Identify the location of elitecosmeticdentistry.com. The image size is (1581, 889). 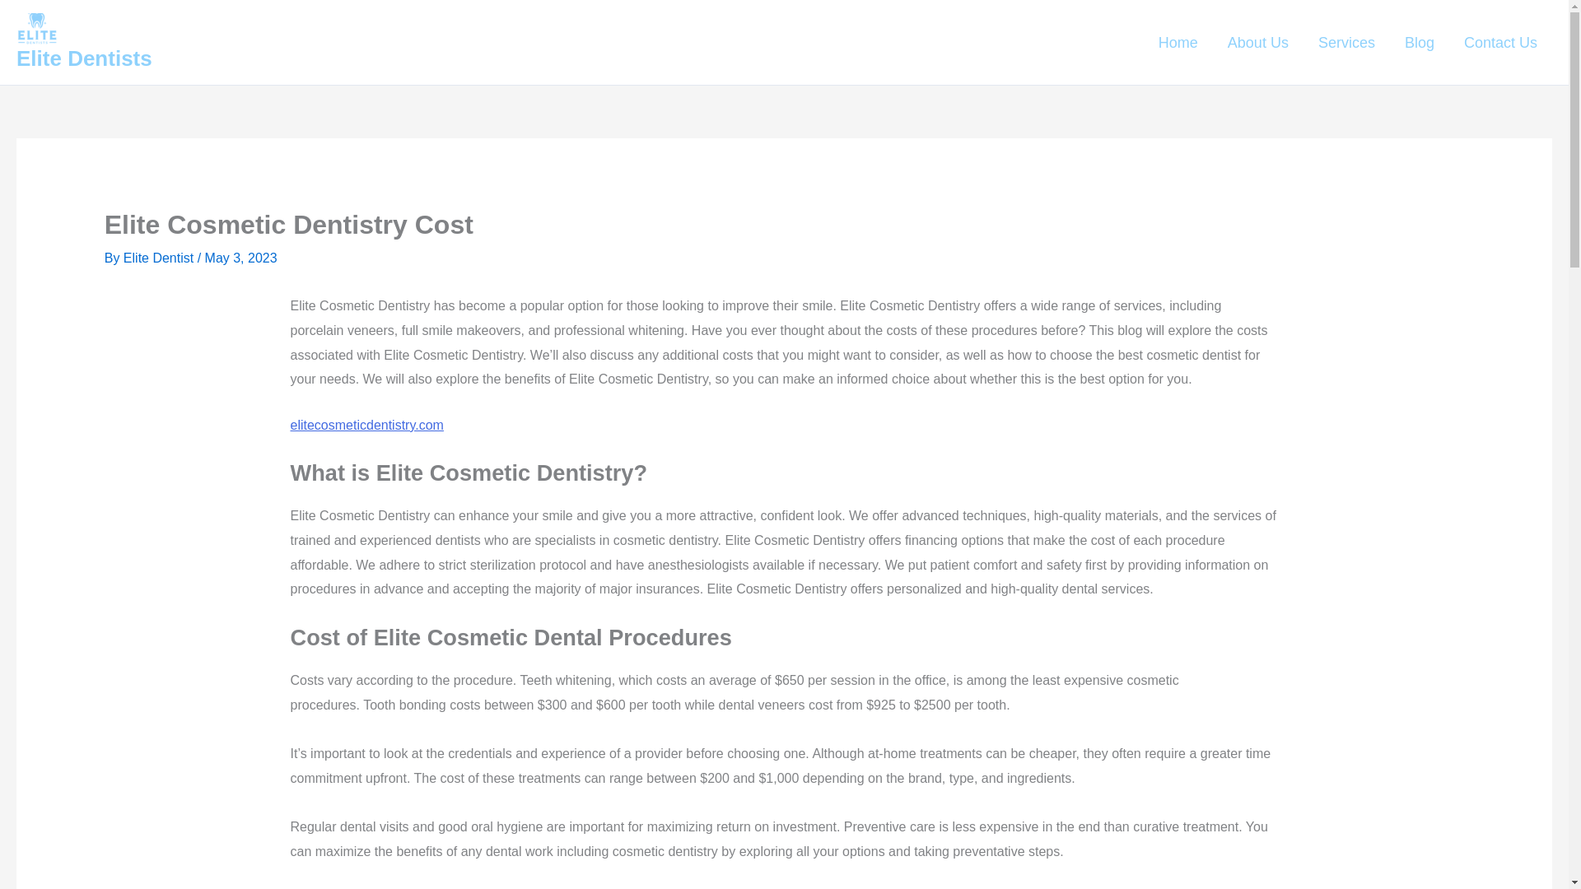
(366, 425).